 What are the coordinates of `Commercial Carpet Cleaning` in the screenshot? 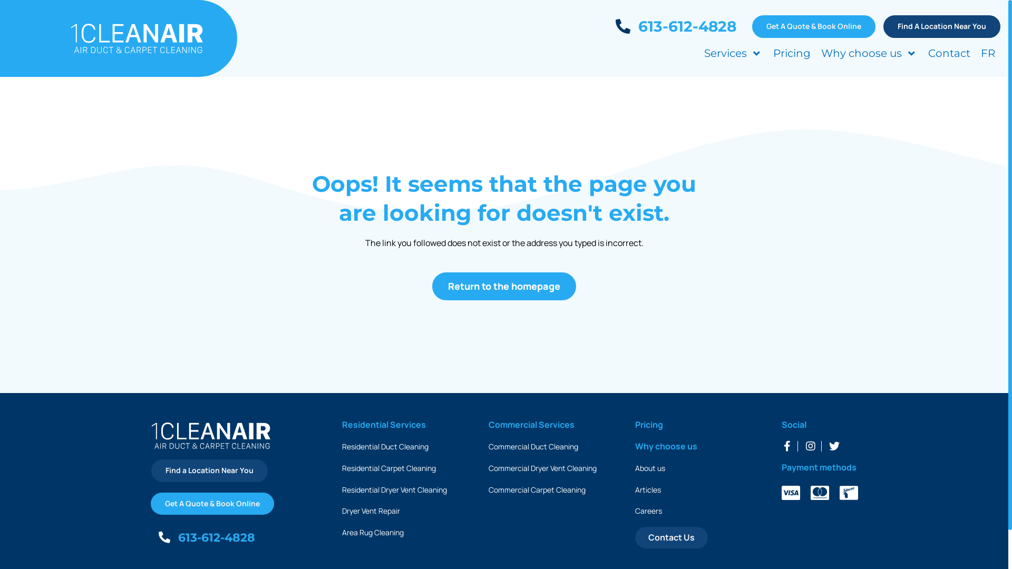 It's located at (537, 490).